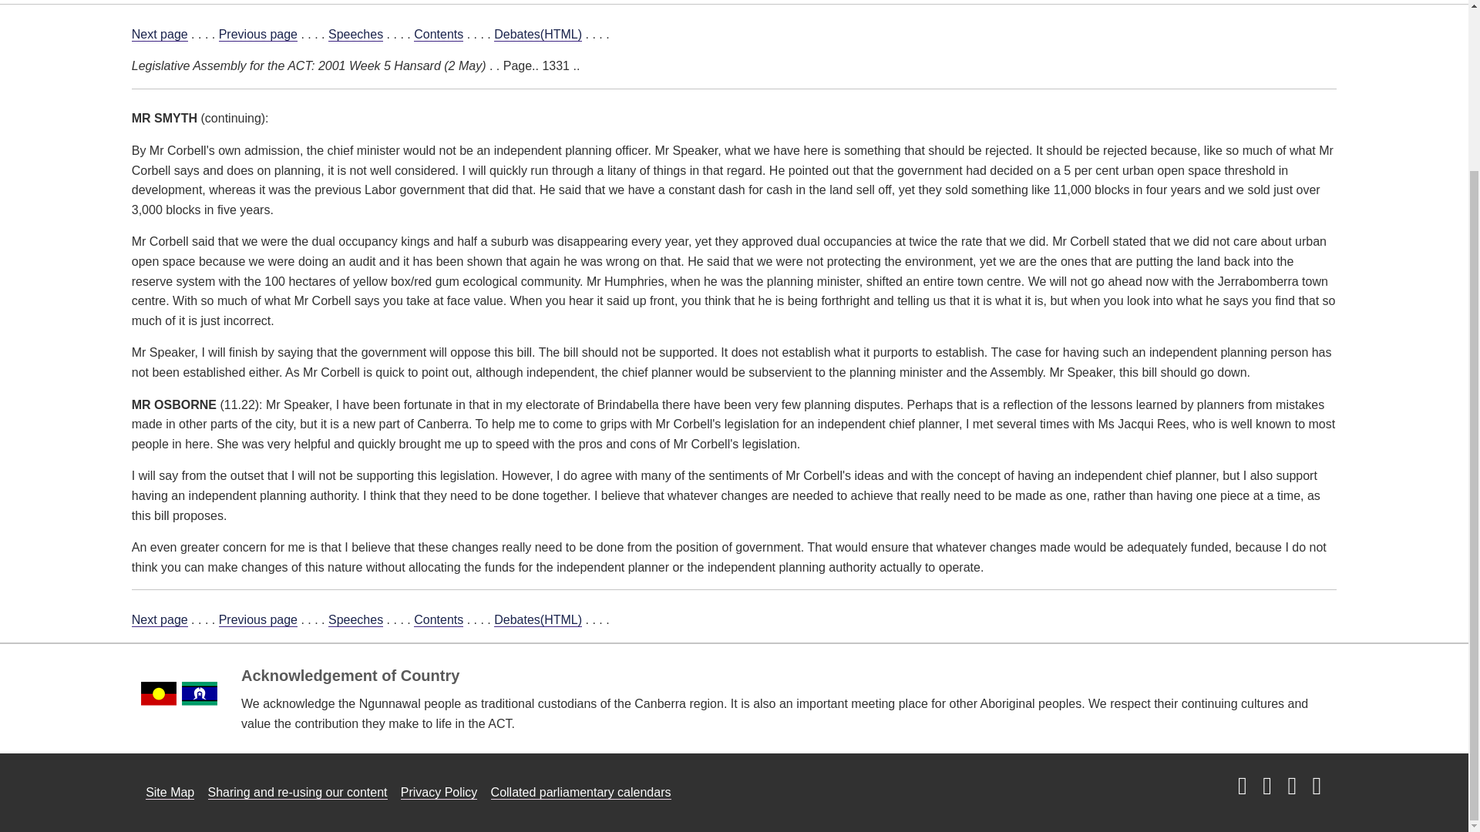 The height and width of the screenshot is (832, 1480). What do you see at coordinates (257, 34) in the screenshot?
I see `Previous page` at bounding box center [257, 34].